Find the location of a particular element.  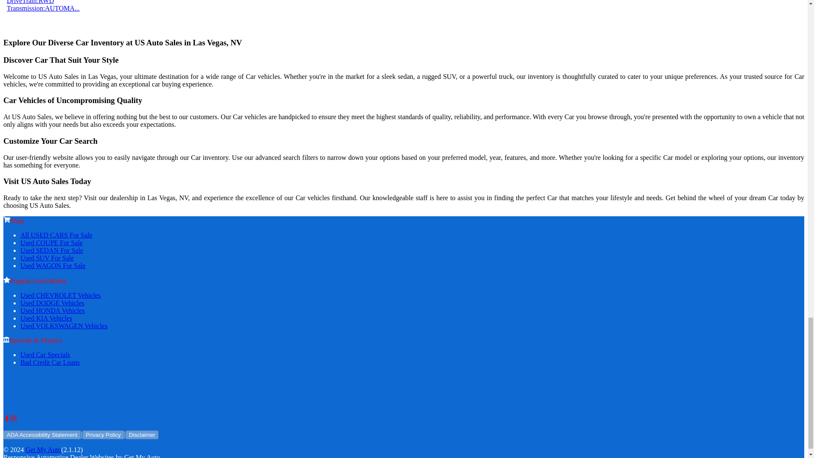

All USED CARS For Sale is located at coordinates (56, 235).